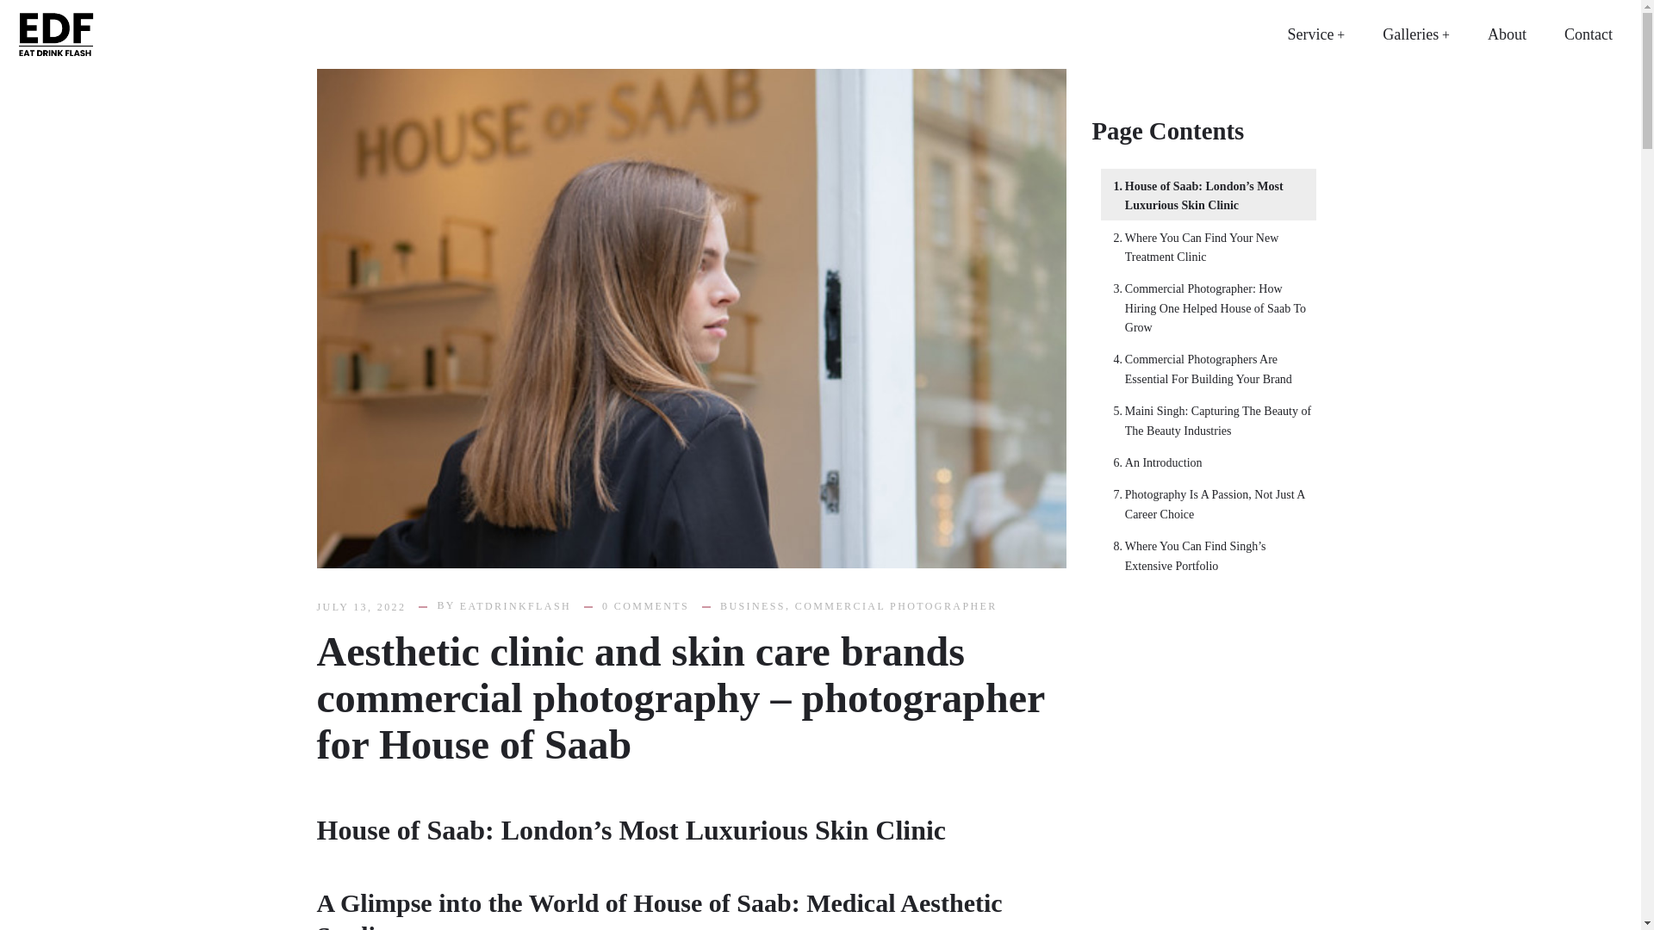 The image size is (1654, 930). I want to click on Maini Singh: Capturing The Beauty of The Beauty Industries, so click(1209, 420).